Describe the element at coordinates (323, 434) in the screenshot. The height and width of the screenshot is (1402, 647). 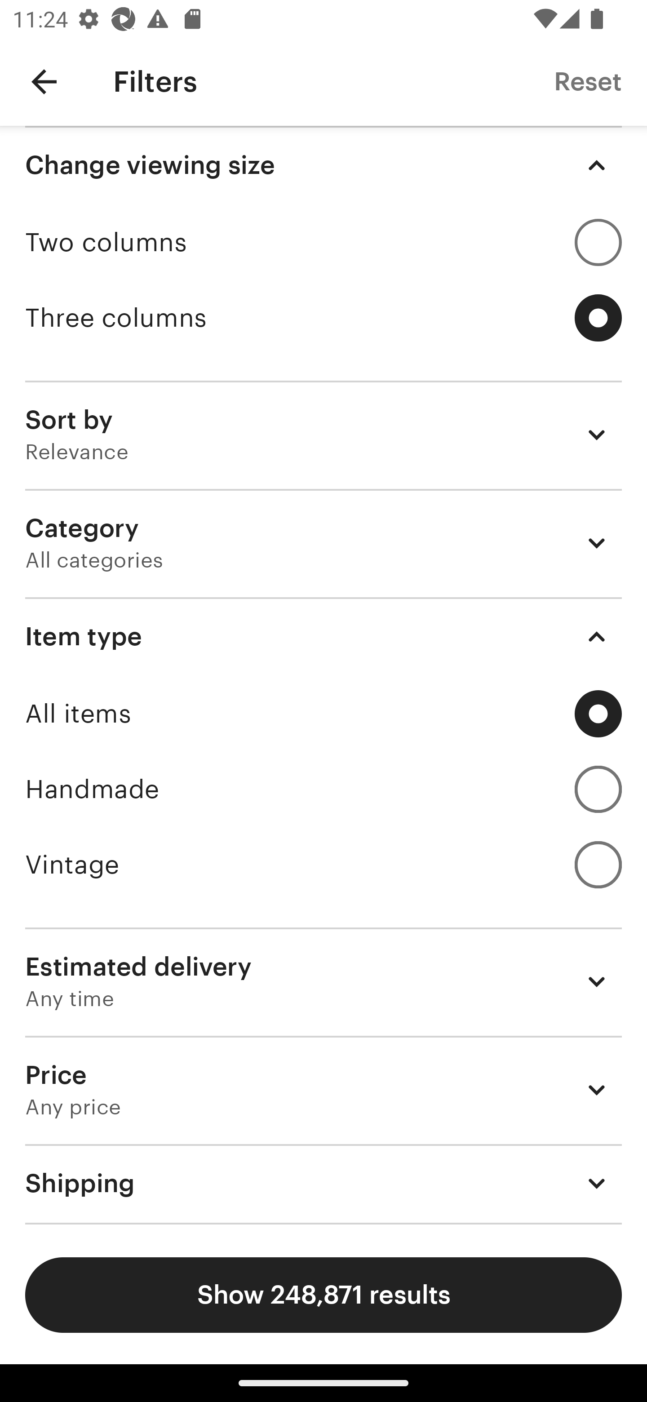
I see `Sort by Relevance` at that location.